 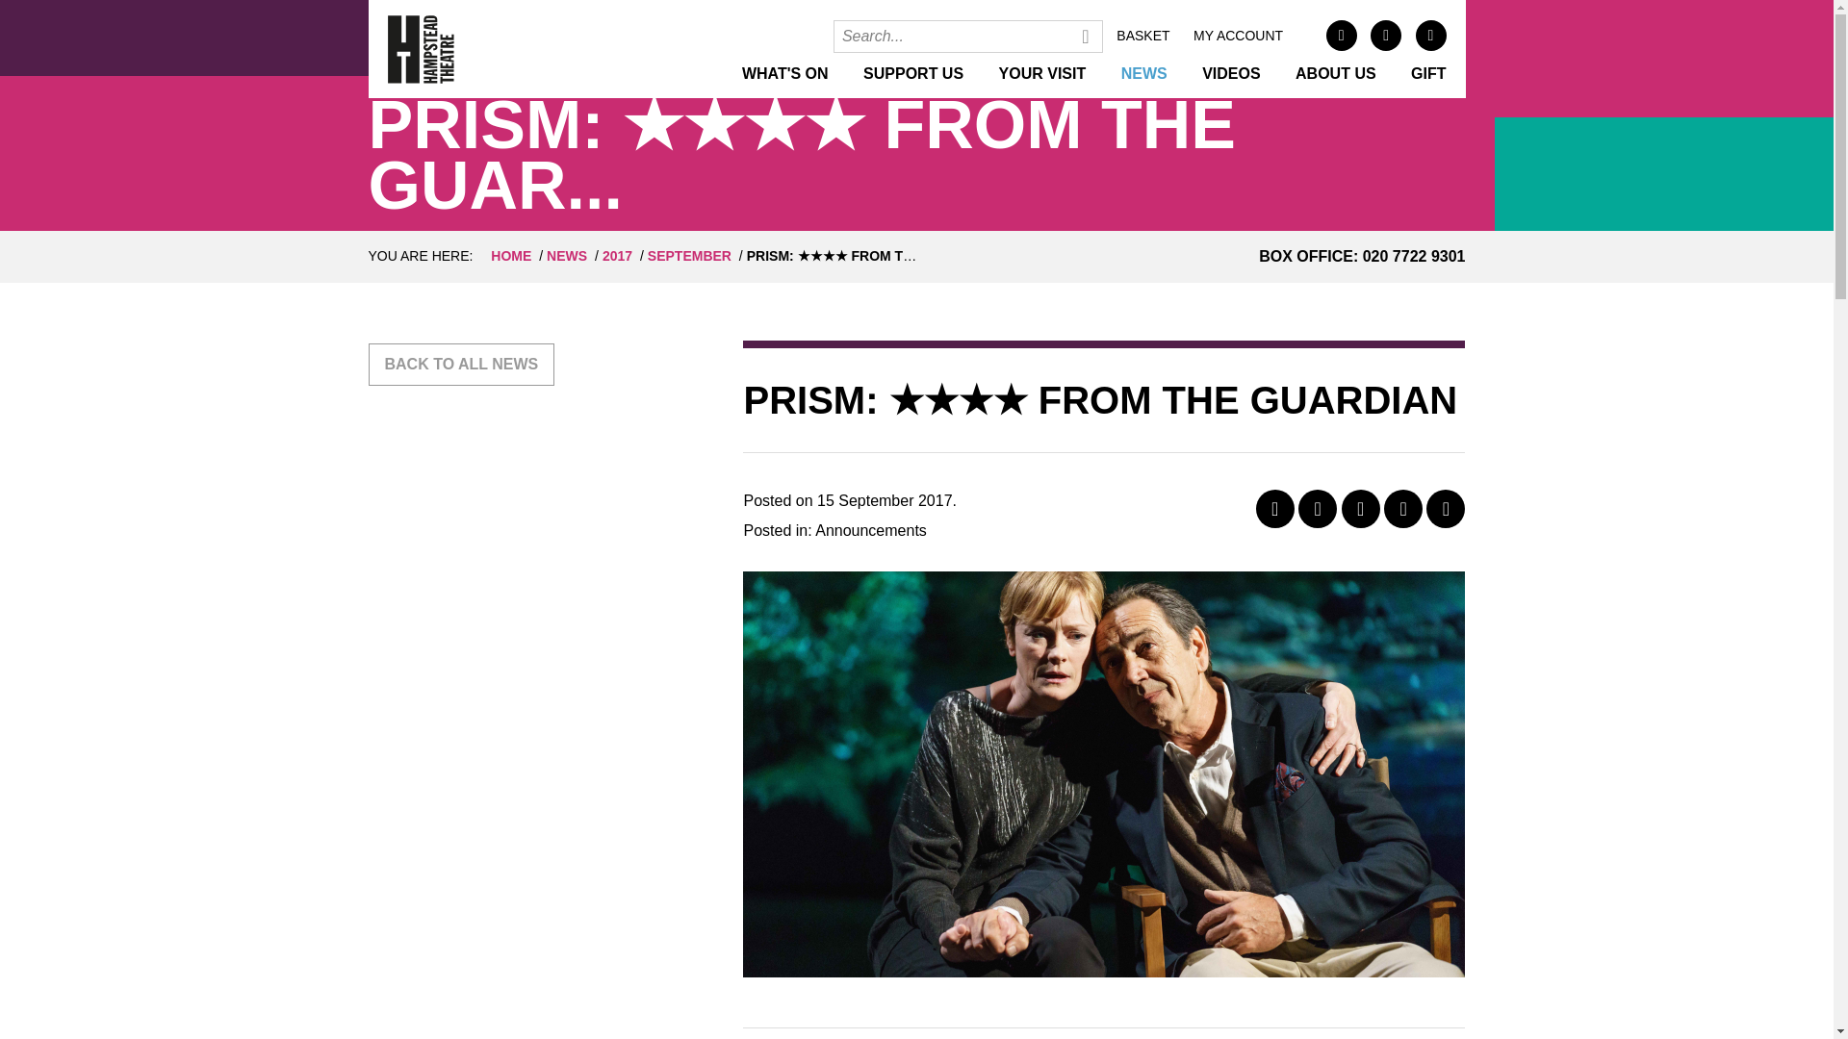 What do you see at coordinates (461, 364) in the screenshot?
I see `BACK TO ALL NEWS` at bounding box center [461, 364].